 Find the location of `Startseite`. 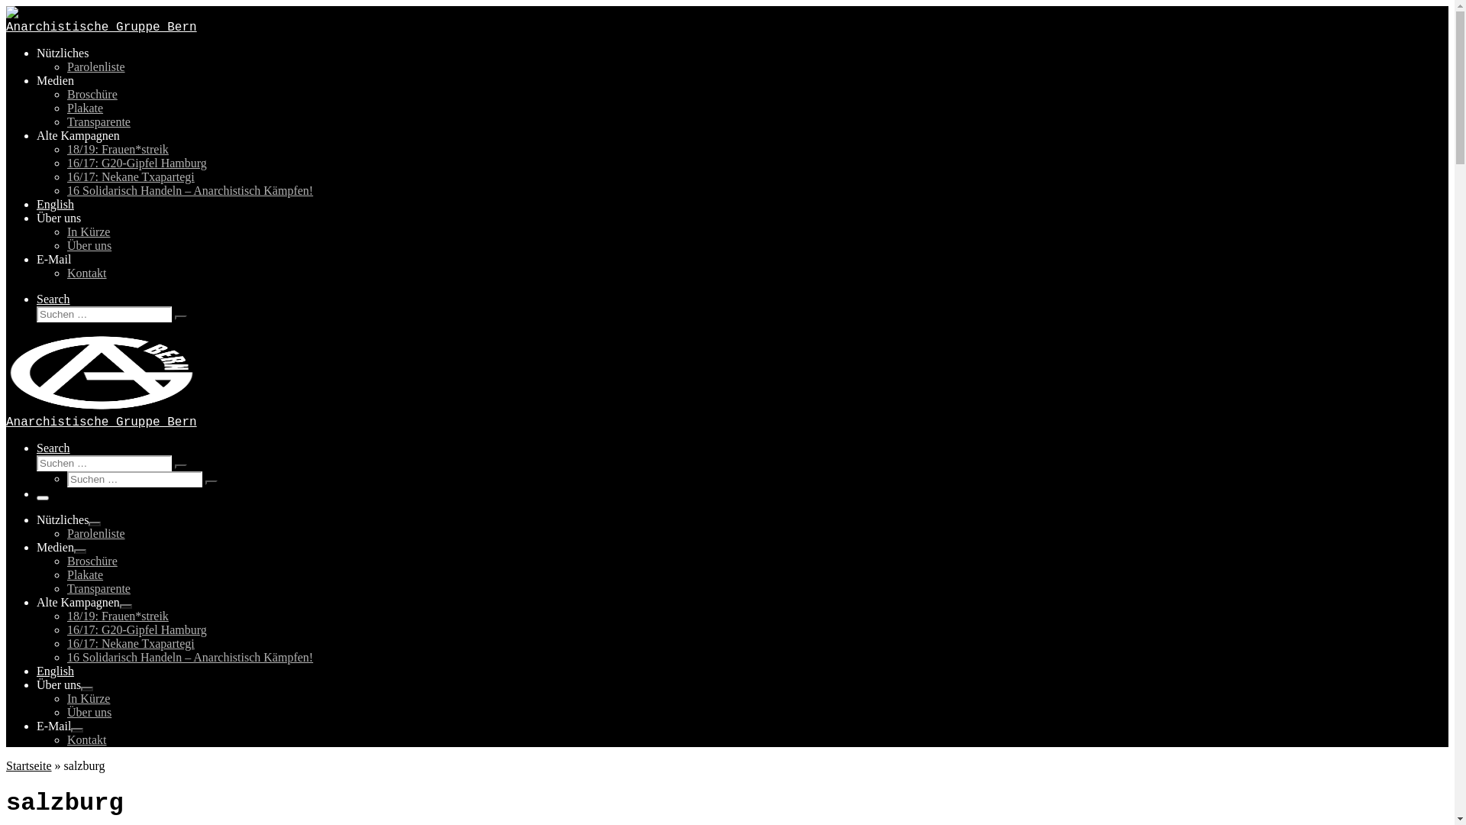

Startseite is located at coordinates (29, 765).